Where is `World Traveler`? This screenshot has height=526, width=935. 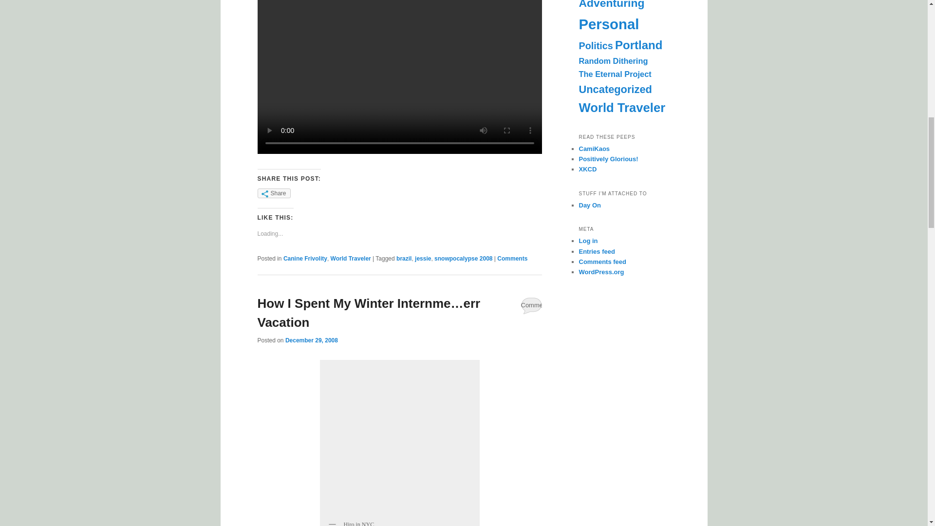
World Traveler is located at coordinates (351, 258).